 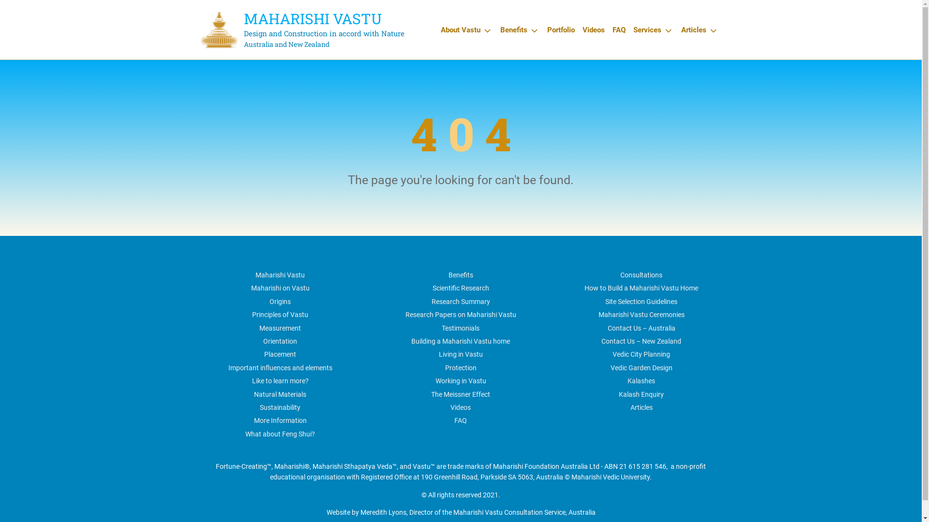 I want to click on Articles, so click(x=700, y=30).